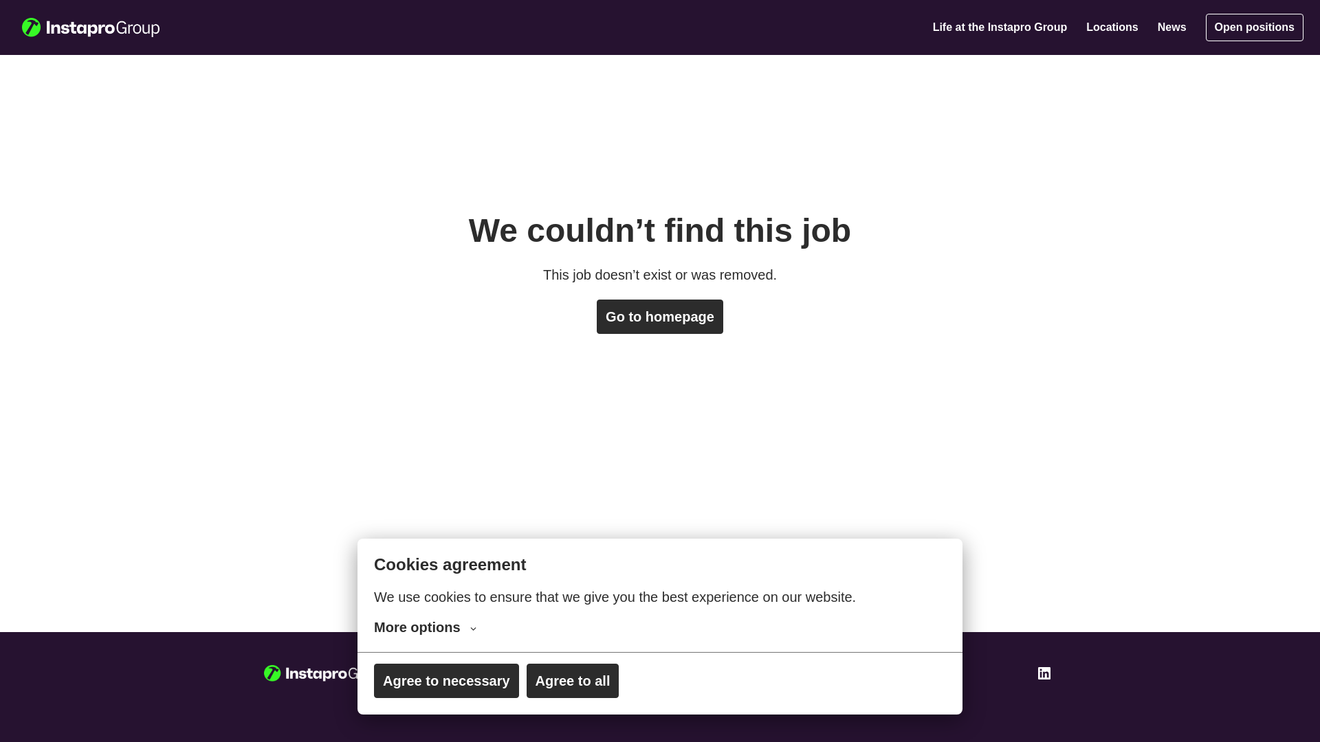  What do you see at coordinates (752, 673) in the screenshot?
I see `Privacy Policy` at bounding box center [752, 673].